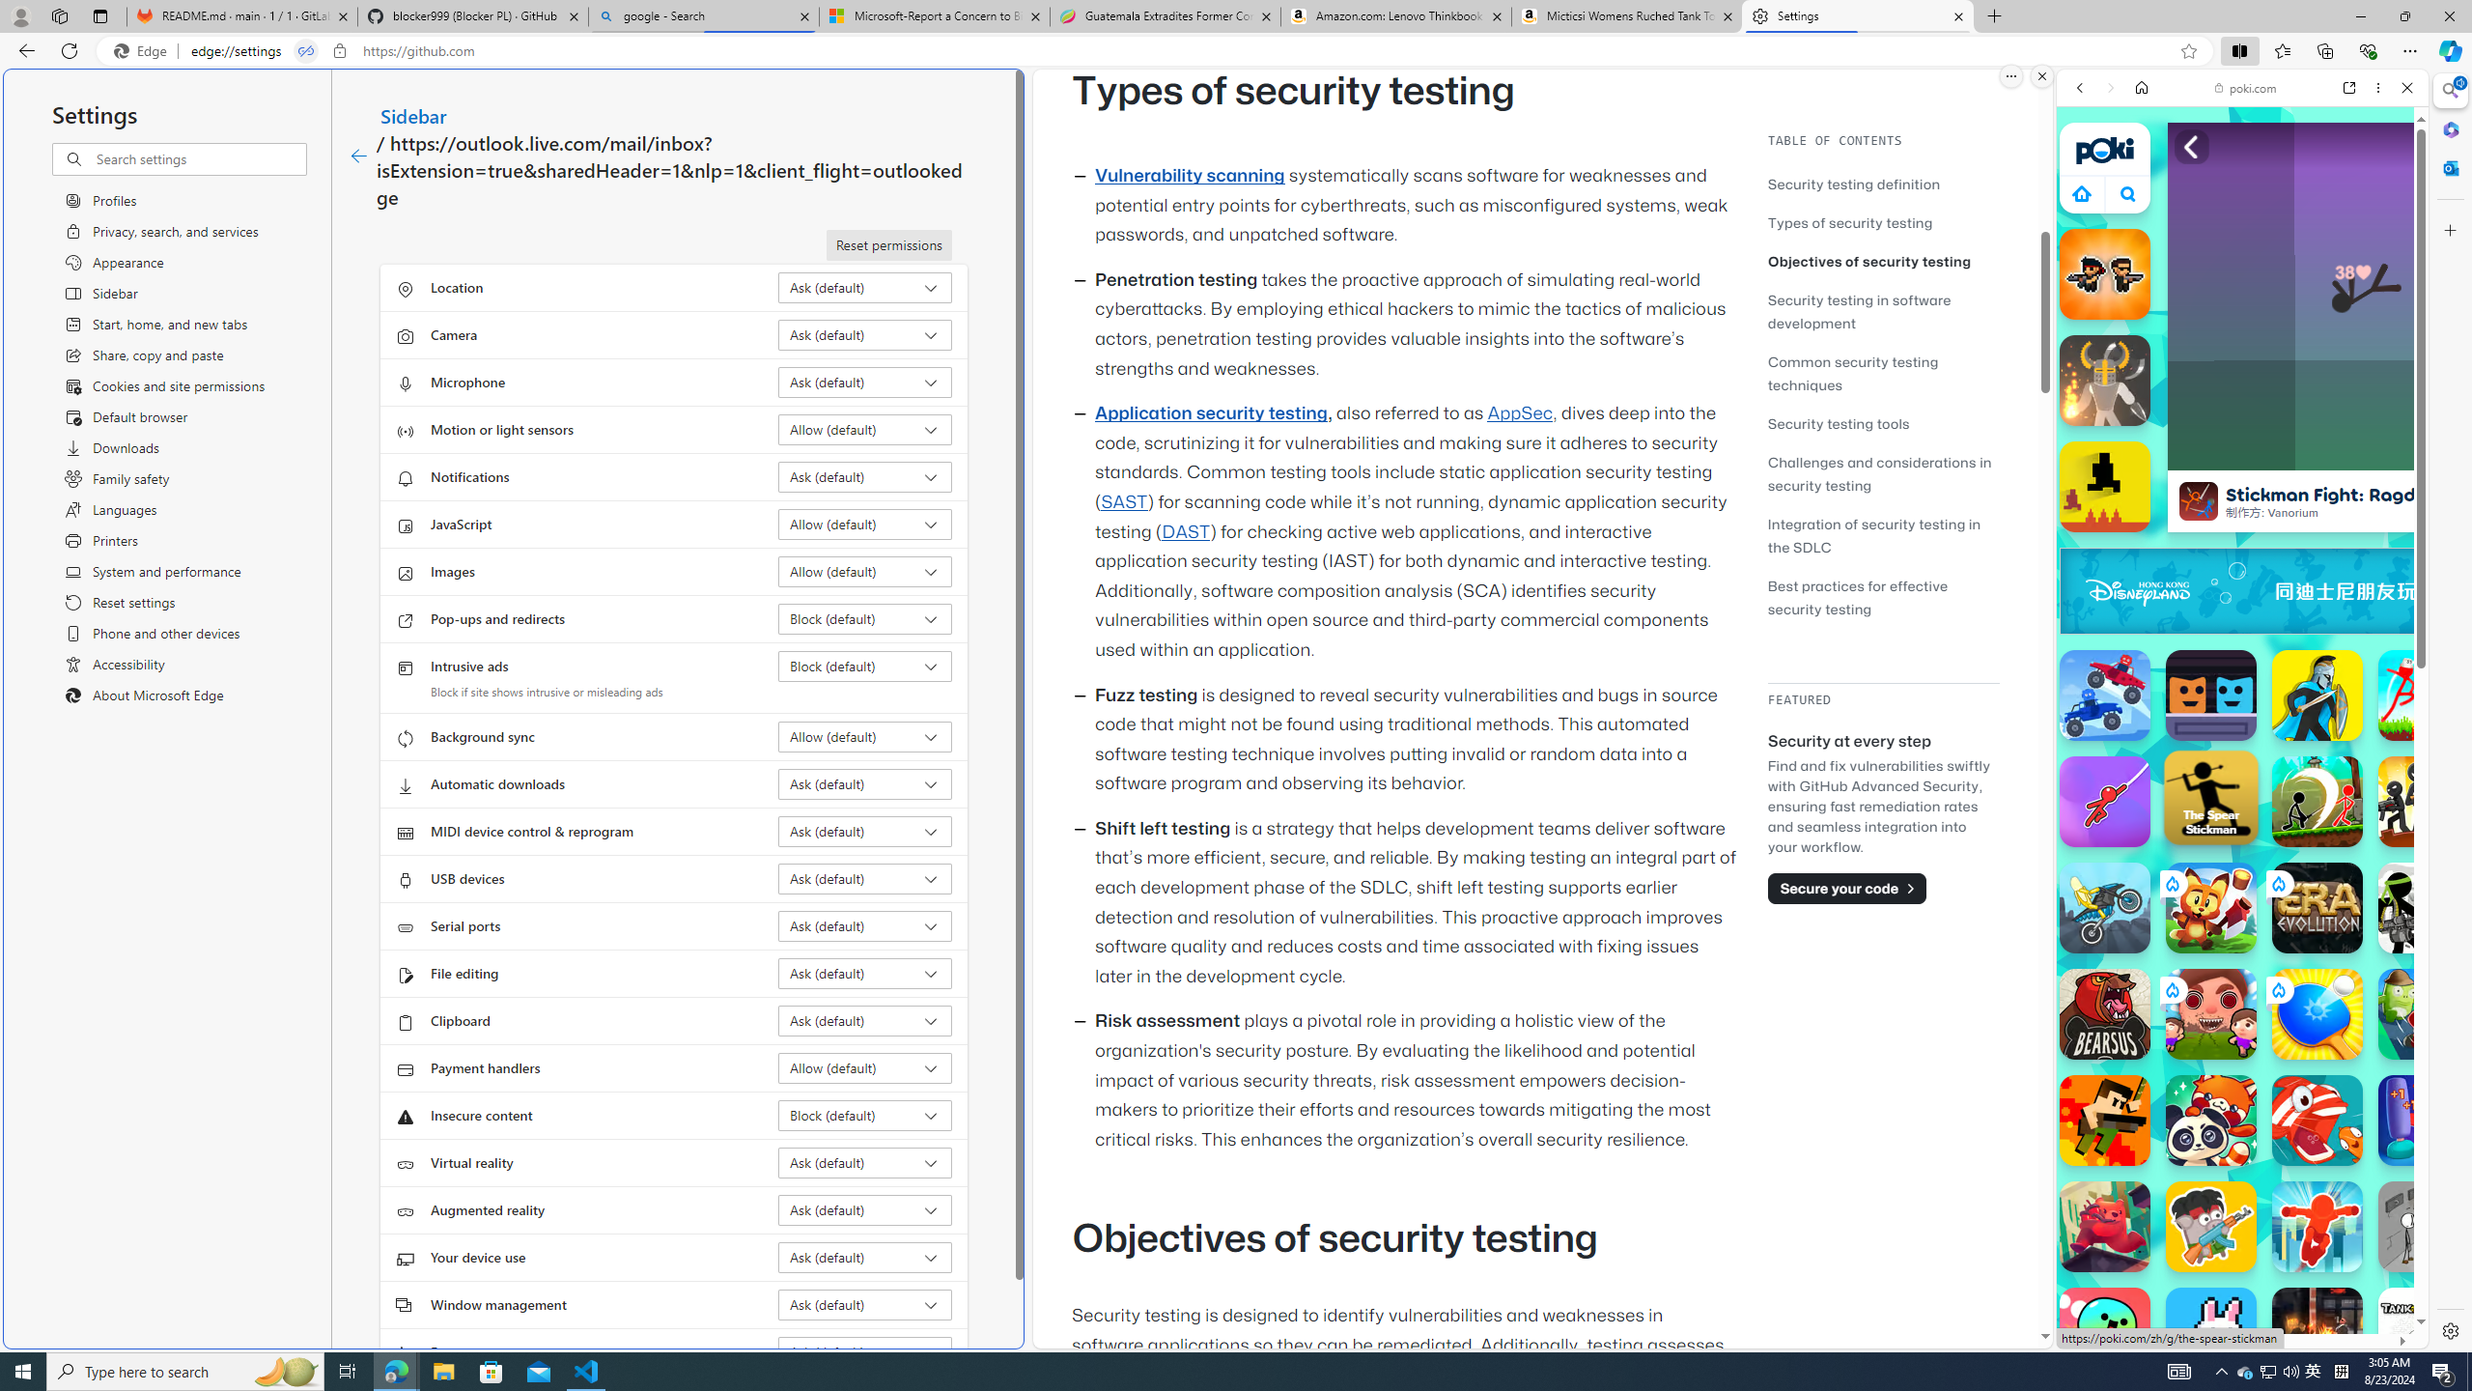 This screenshot has width=2472, height=1391. I want to click on AppSec, so click(1522, 413).